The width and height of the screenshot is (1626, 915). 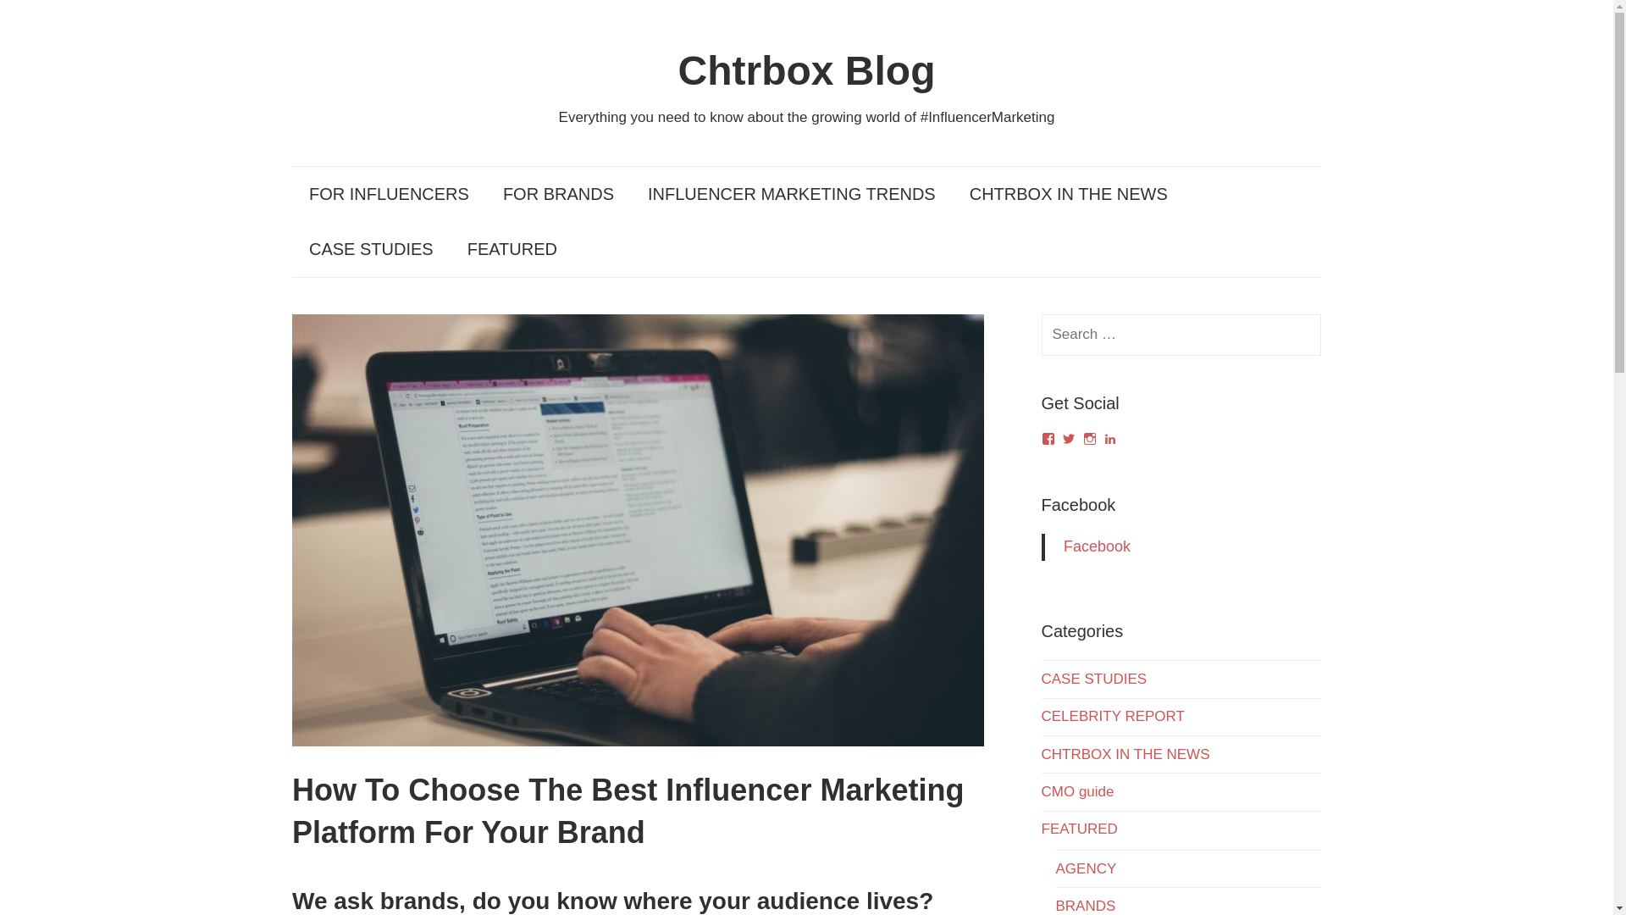 I want to click on CHTRBOX IN THE NEWS, so click(x=1069, y=194).